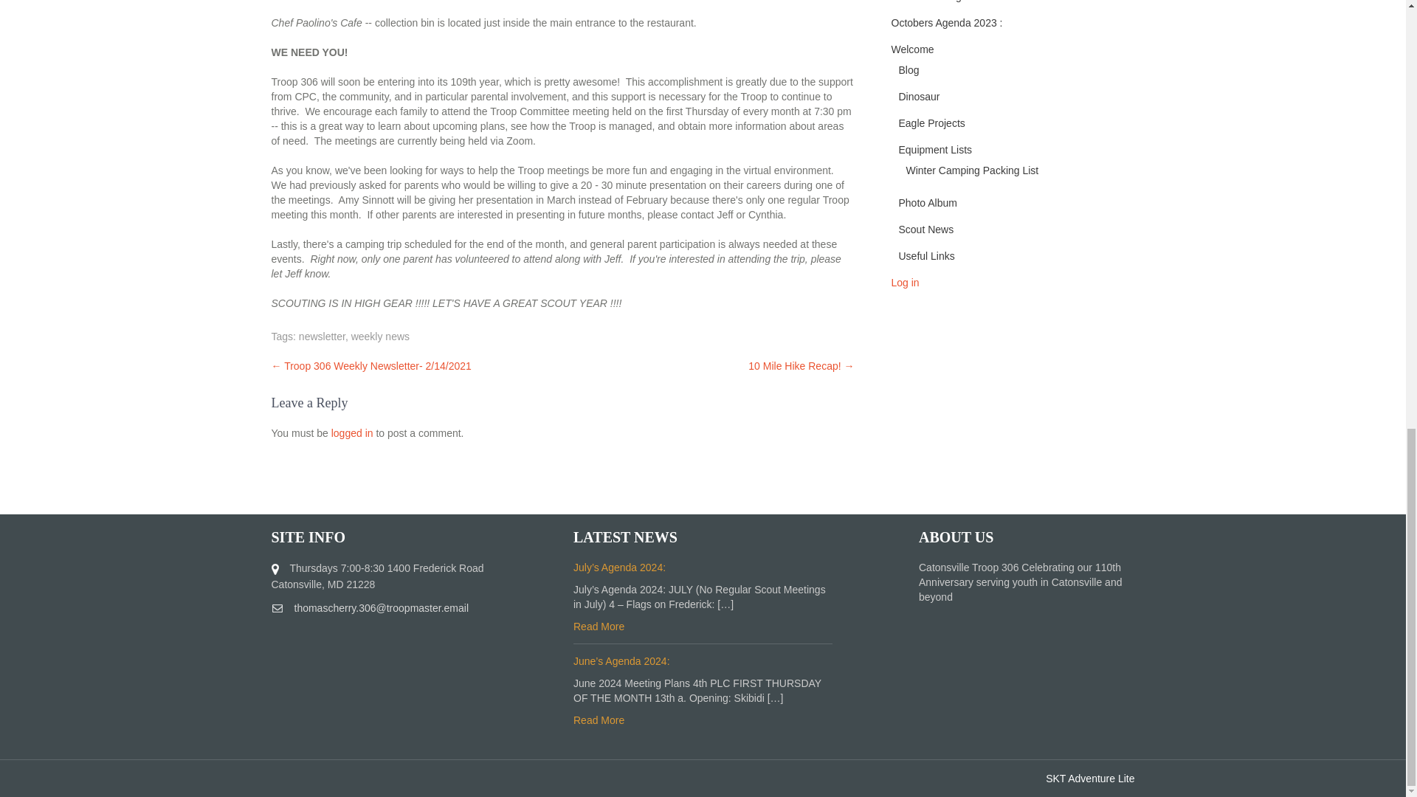  What do you see at coordinates (353, 432) in the screenshot?
I see `logged in` at bounding box center [353, 432].